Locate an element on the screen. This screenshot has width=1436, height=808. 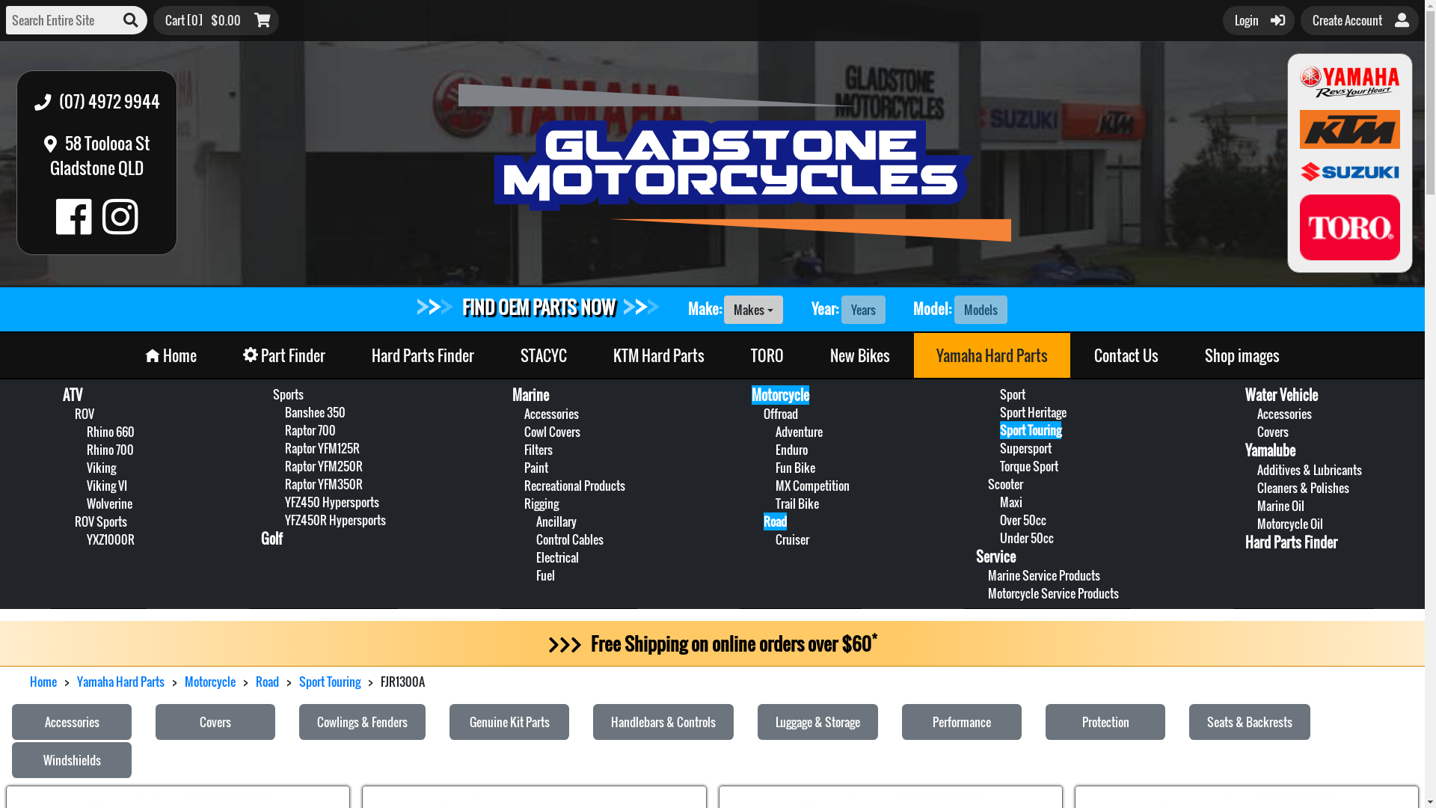
Yamaha Hard Parts is located at coordinates (992, 355).